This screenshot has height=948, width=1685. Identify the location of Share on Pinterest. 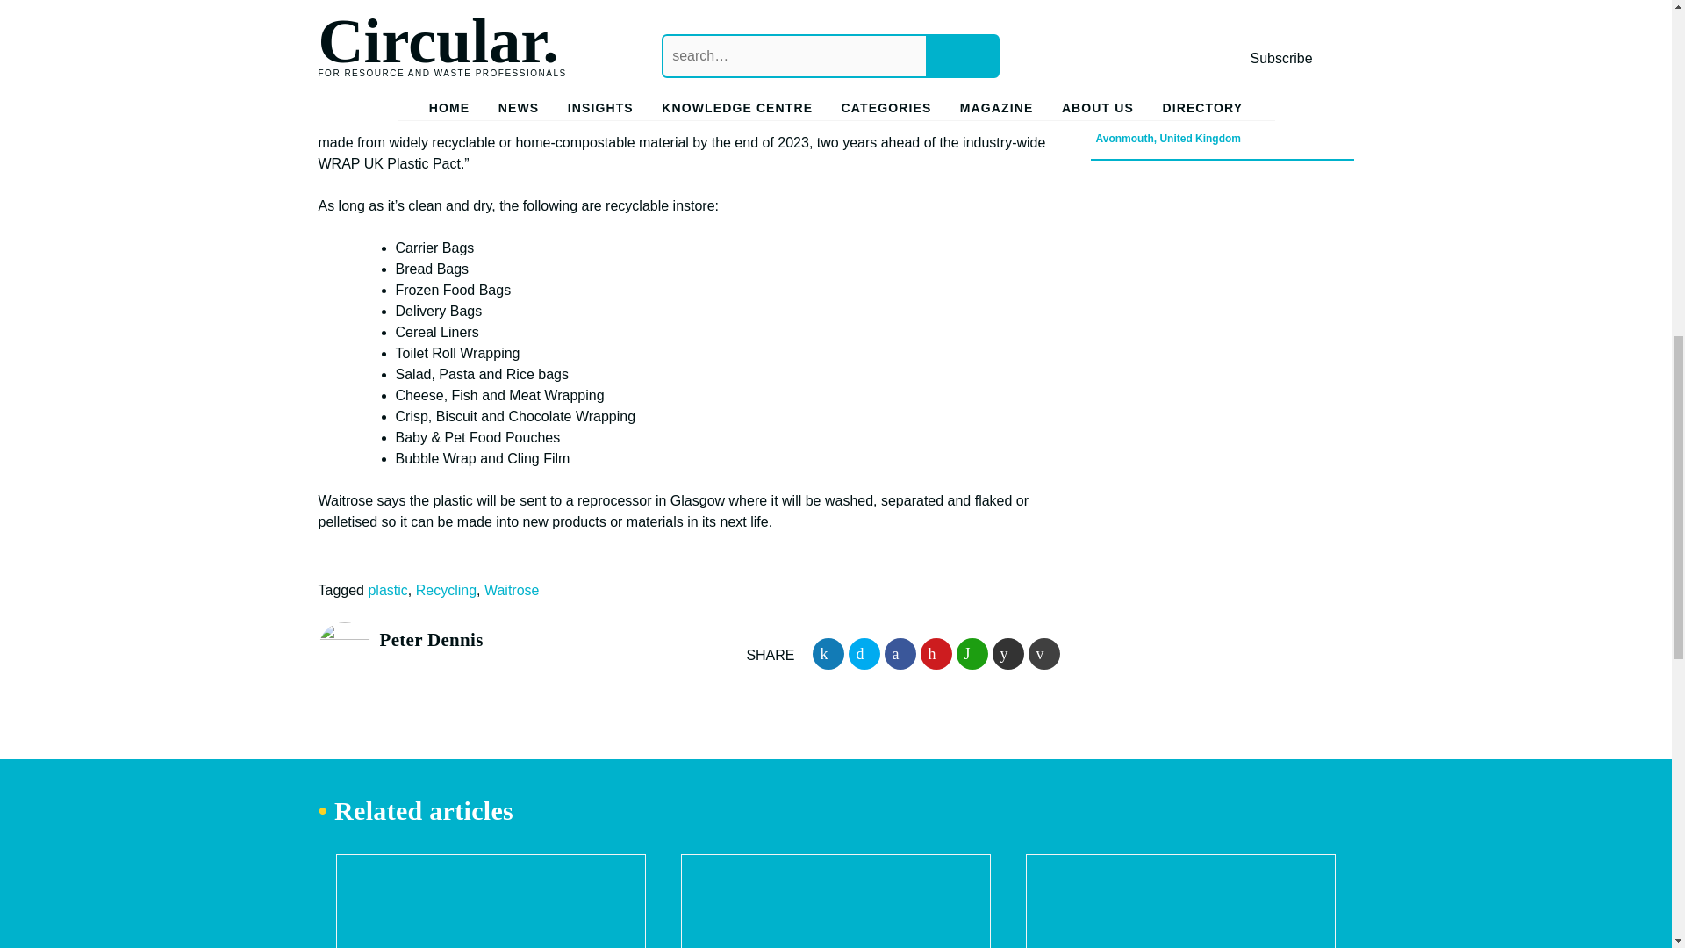
(936, 653).